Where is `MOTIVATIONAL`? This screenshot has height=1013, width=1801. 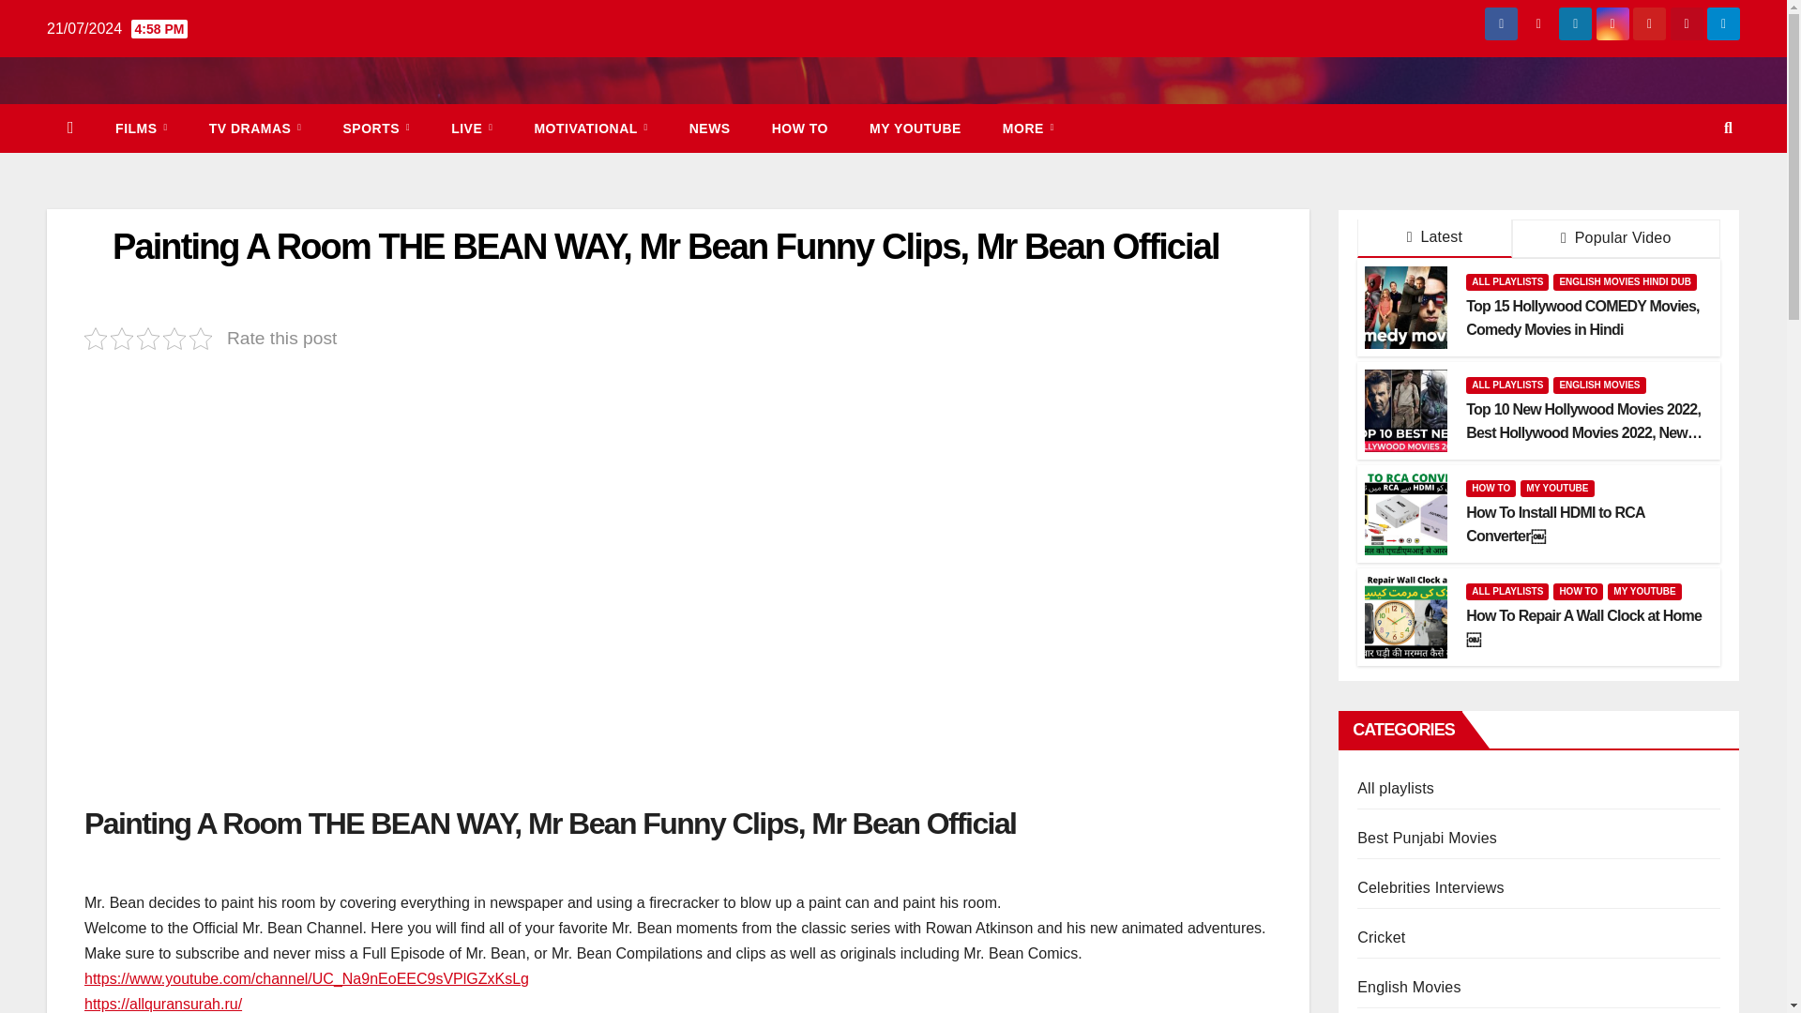
MOTIVATIONAL is located at coordinates (591, 129).